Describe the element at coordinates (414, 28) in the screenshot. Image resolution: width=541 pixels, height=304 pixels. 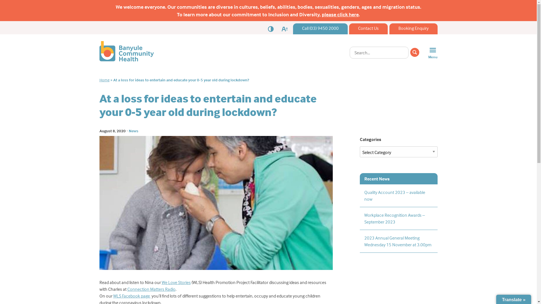
I see `Booking Enquiry` at that location.